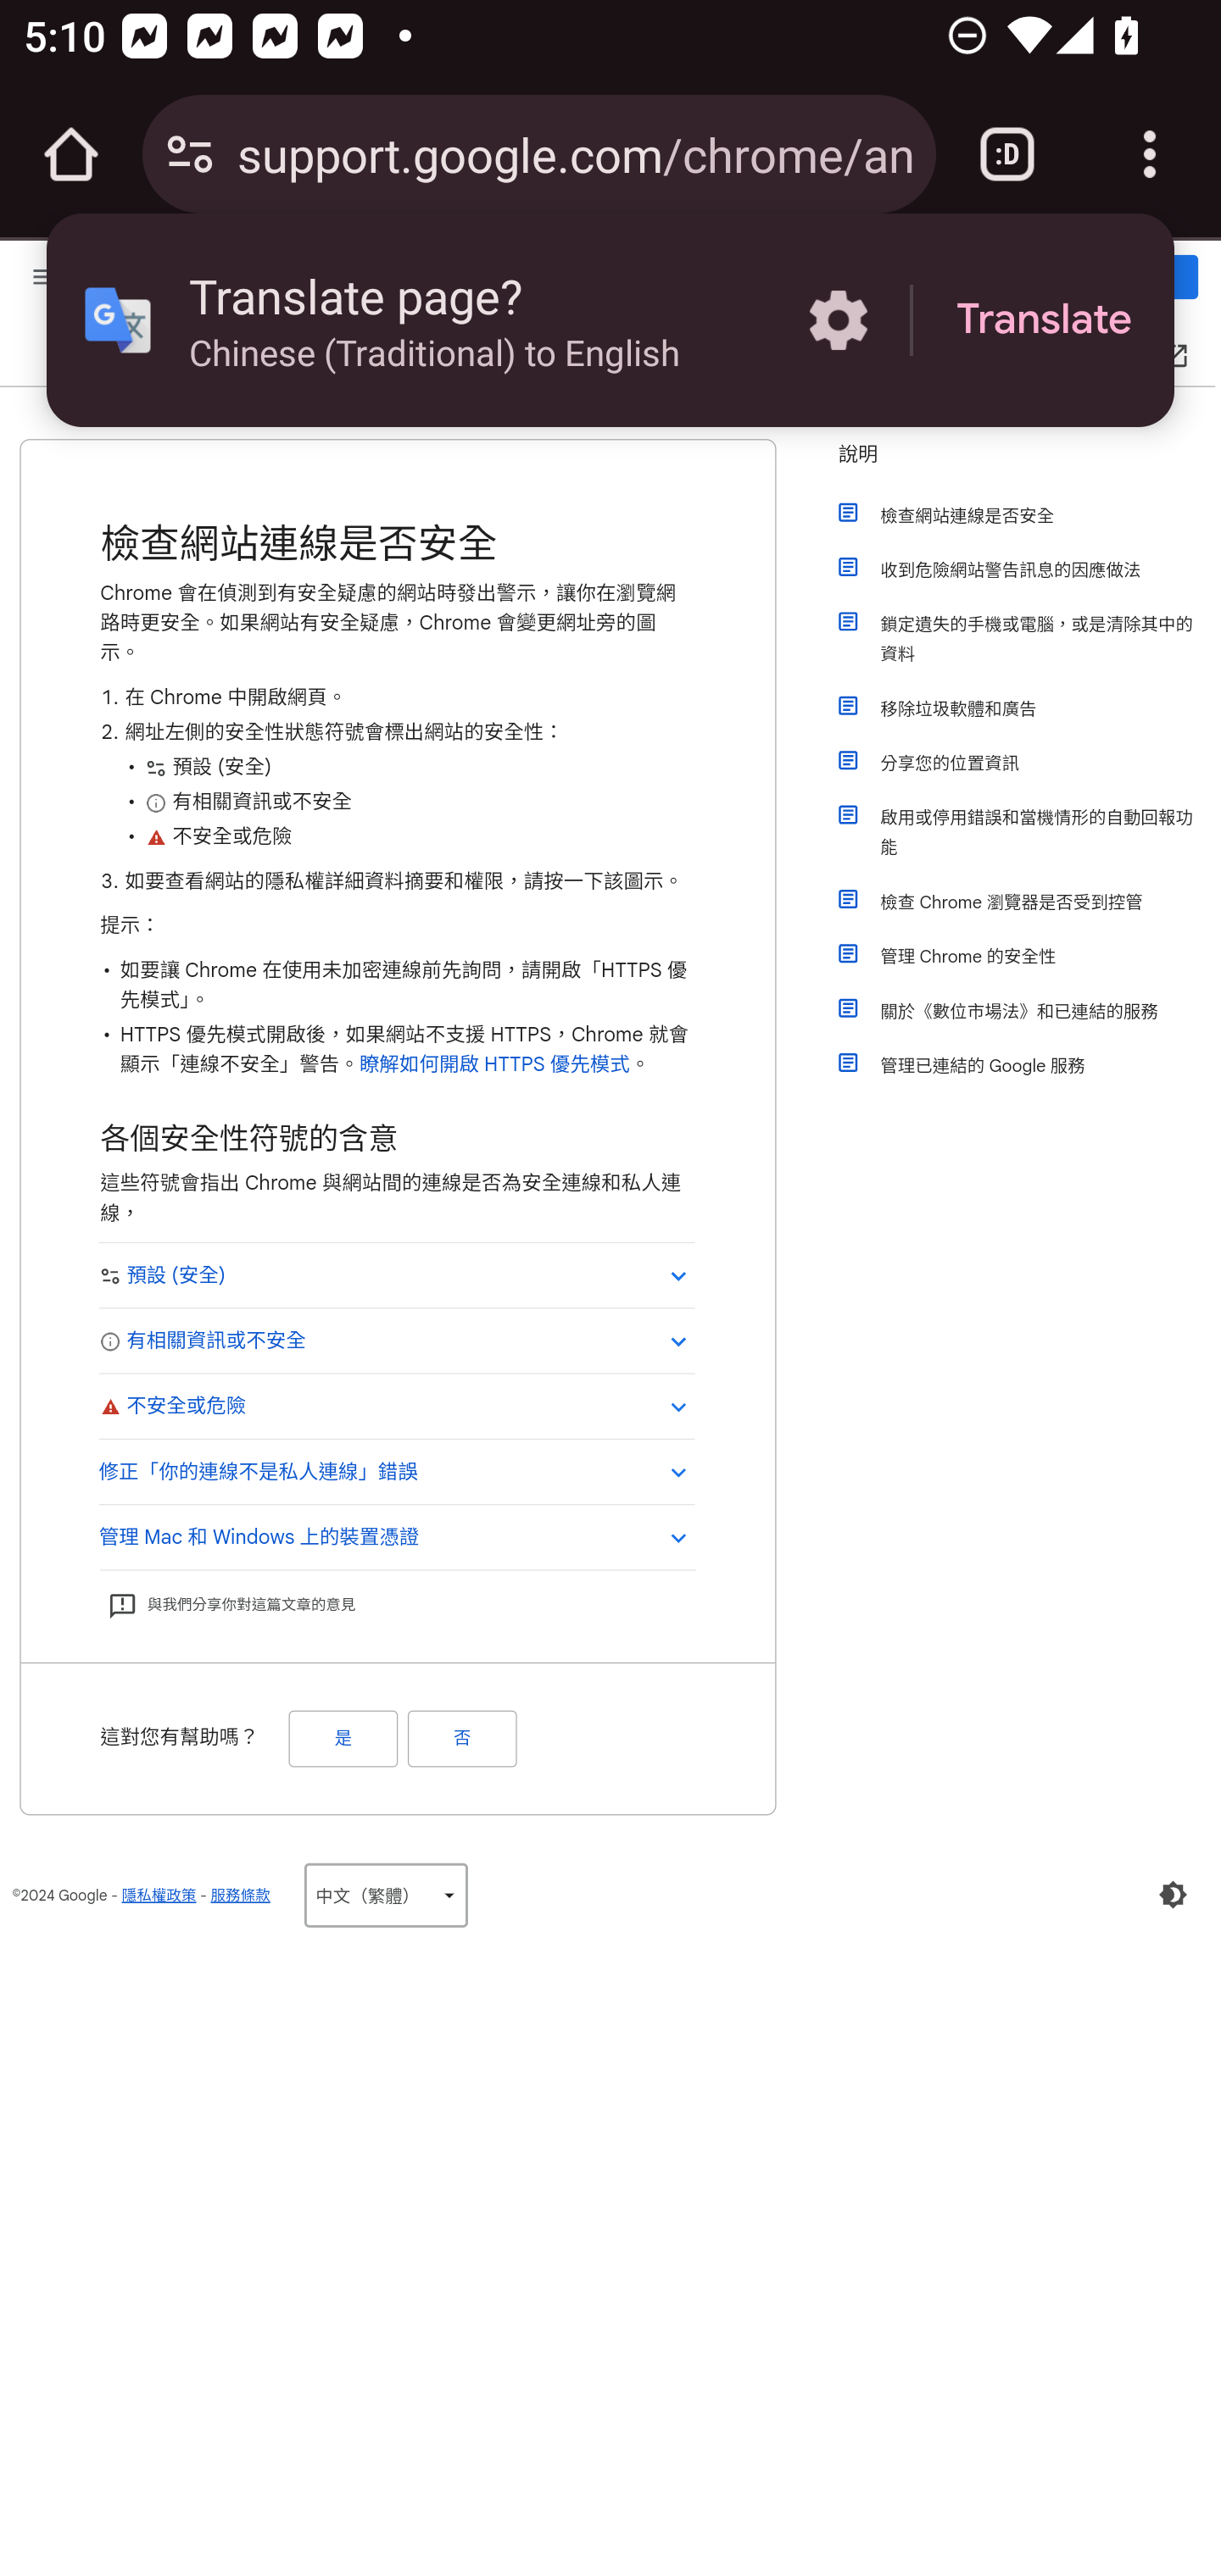 Image resolution: width=1221 pixels, height=2576 pixels. What do you see at coordinates (396, 1407) in the screenshot?
I see `不安全 不安全或危險` at bounding box center [396, 1407].